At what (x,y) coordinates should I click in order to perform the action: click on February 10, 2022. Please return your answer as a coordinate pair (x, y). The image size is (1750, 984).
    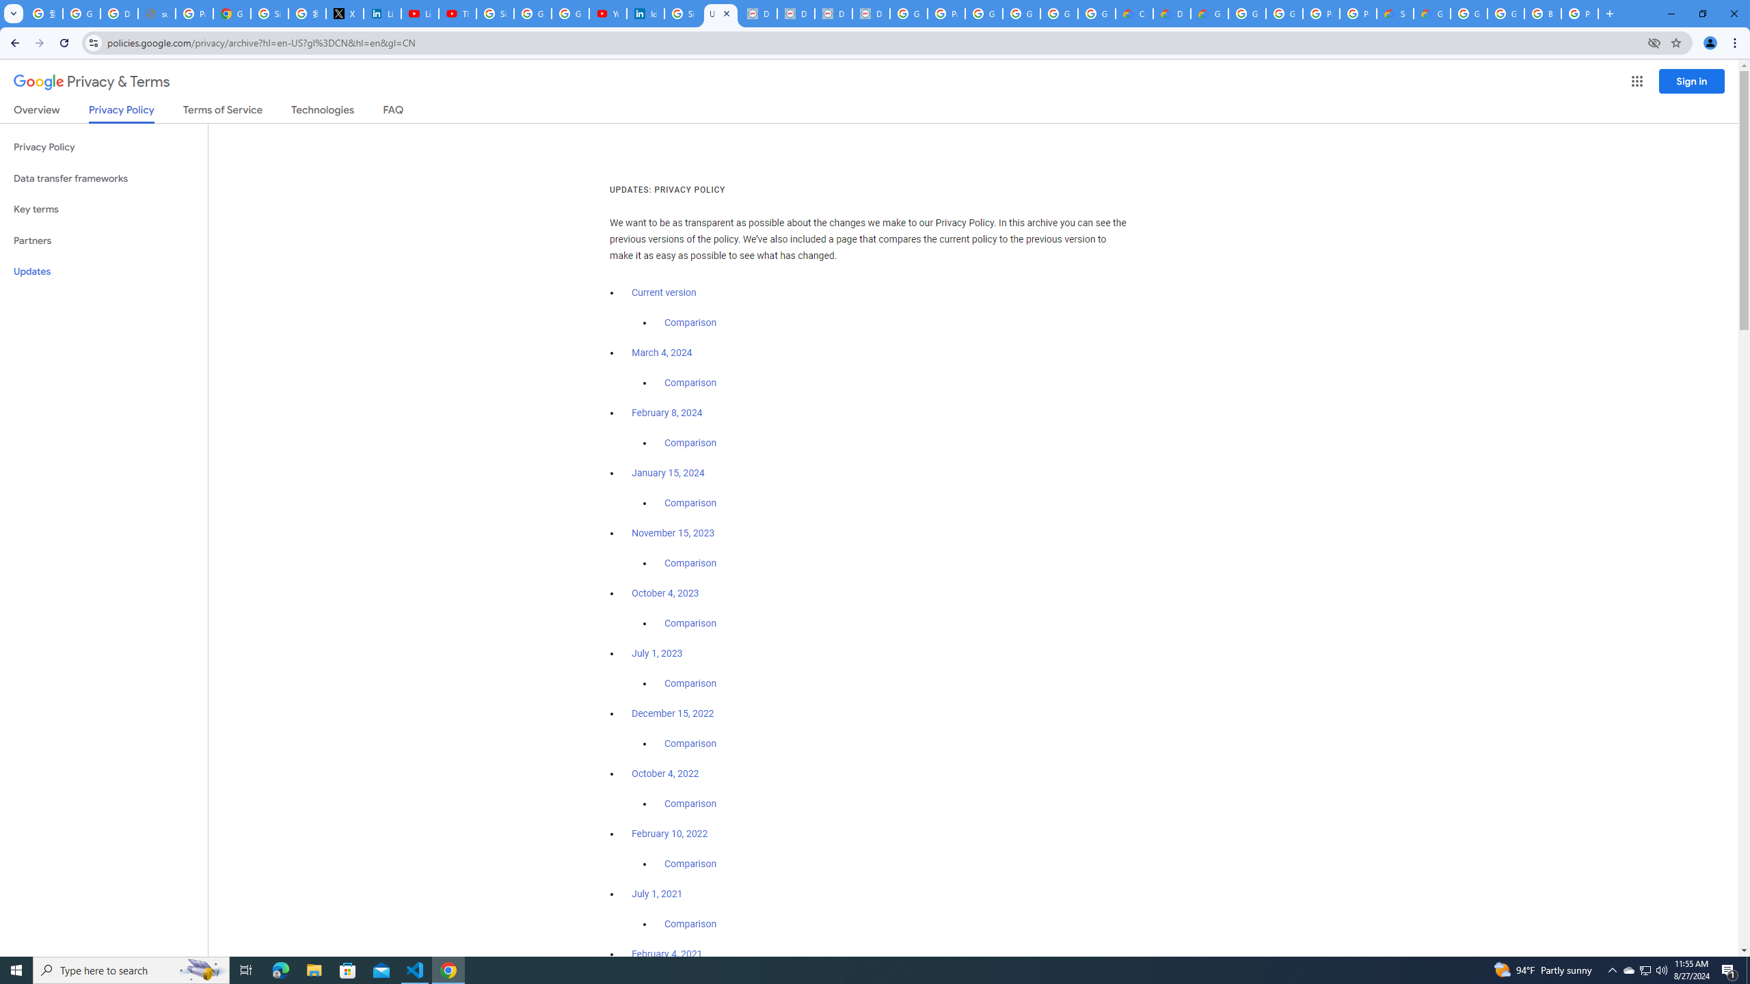
    Looking at the image, I should click on (670, 834).